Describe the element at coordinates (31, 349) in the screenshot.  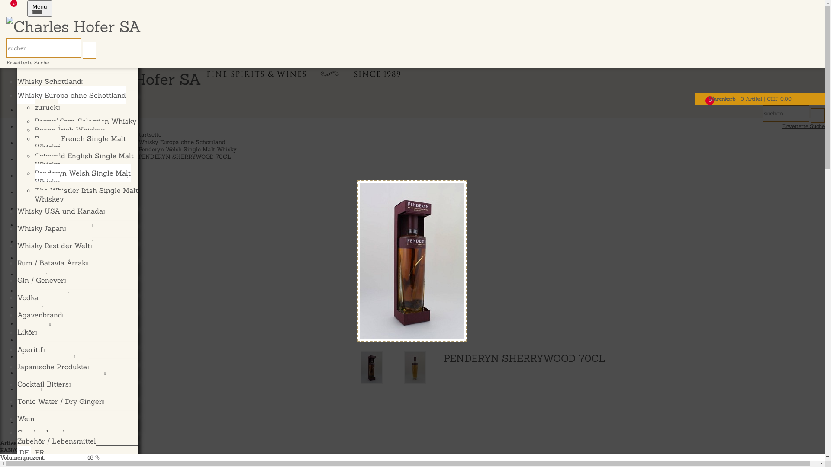
I see `Aperitif` at that location.